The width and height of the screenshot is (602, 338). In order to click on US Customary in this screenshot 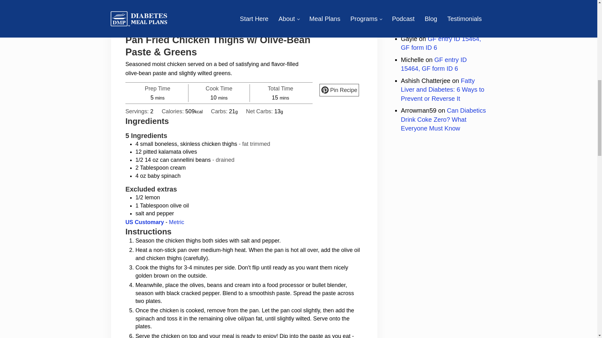, I will do `click(144, 222)`.